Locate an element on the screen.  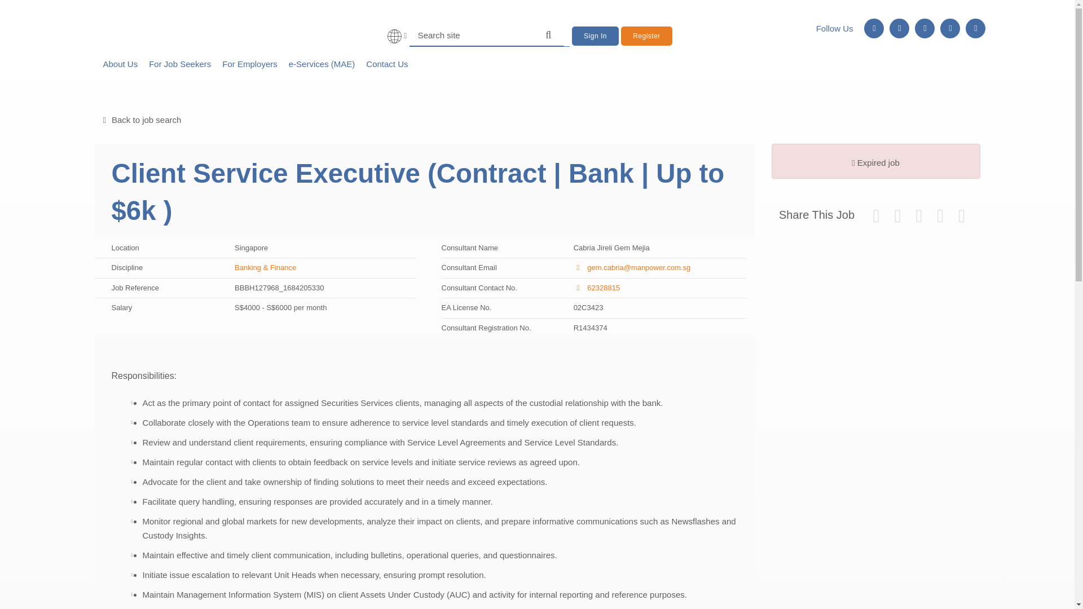
Sign In is located at coordinates (595, 36).